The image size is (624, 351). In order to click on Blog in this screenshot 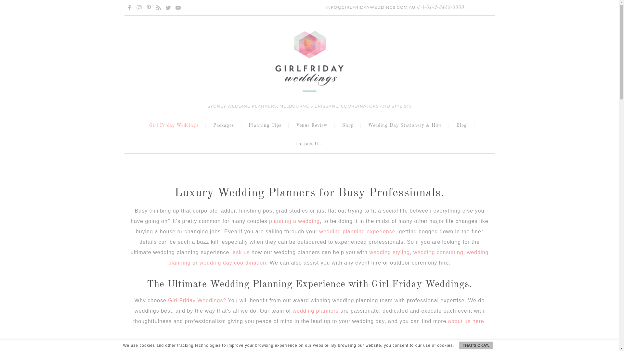, I will do `click(463, 125)`.